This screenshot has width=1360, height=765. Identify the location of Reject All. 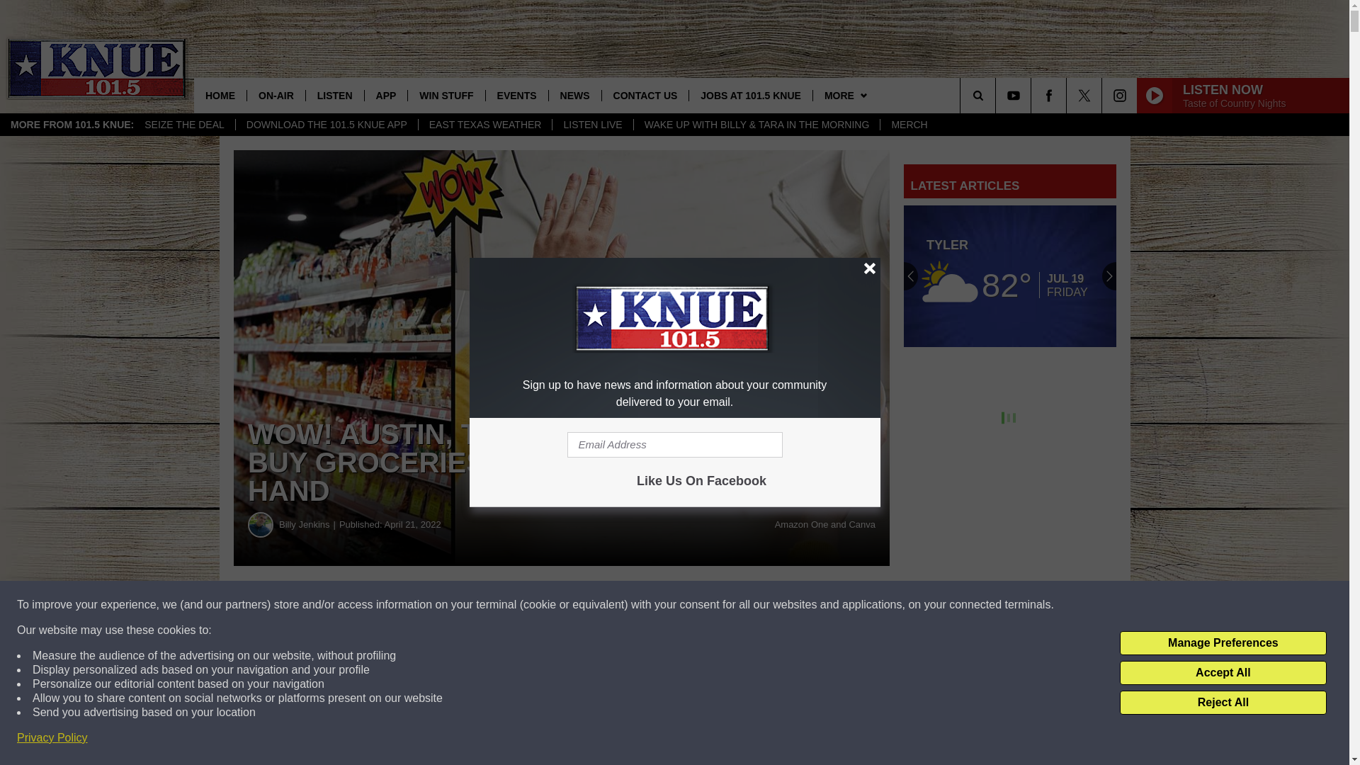
(1223, 703).